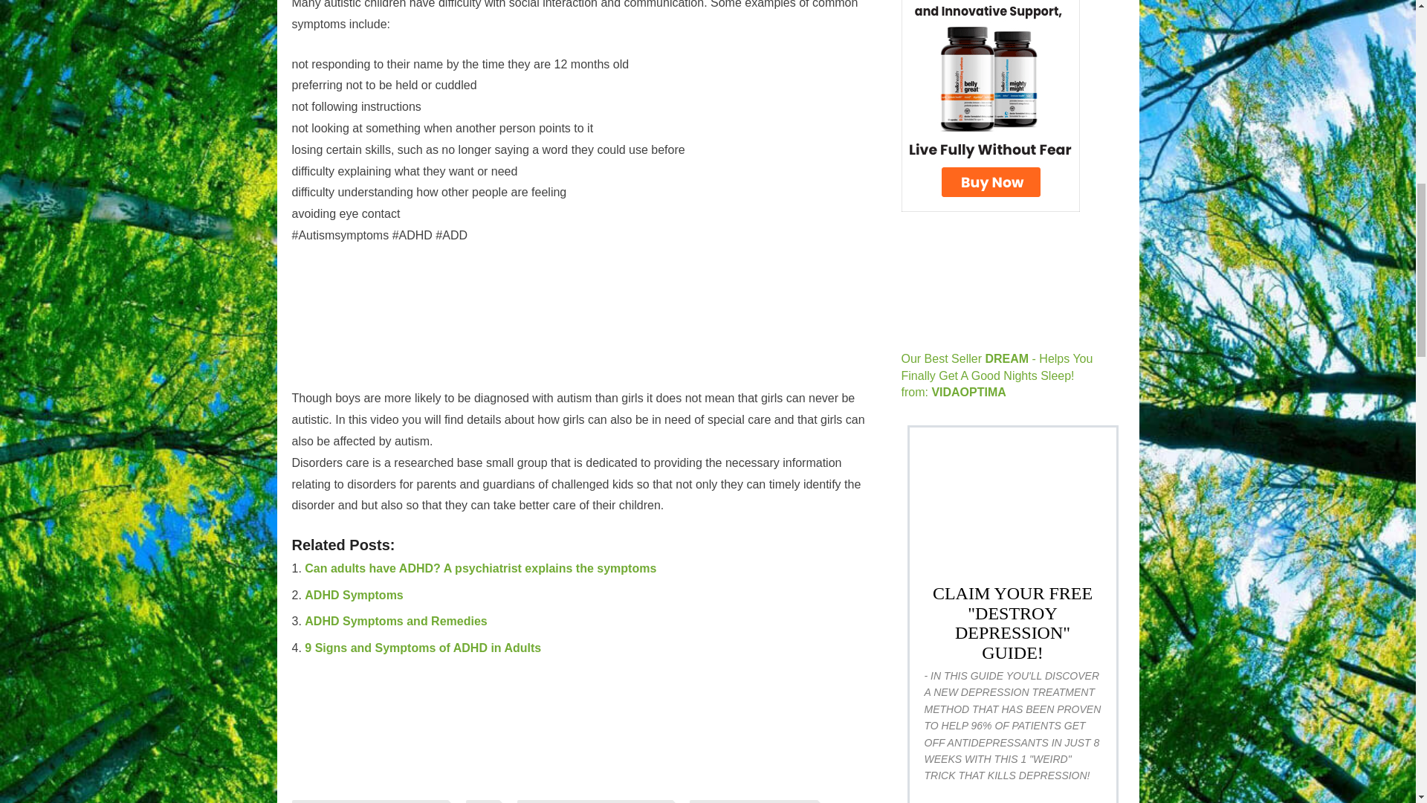 The image size is (1427, 803). Describe the element at coordinates (395, 621) in the screenshot. I see `ADHD Symptoms and Remedies` at that location.